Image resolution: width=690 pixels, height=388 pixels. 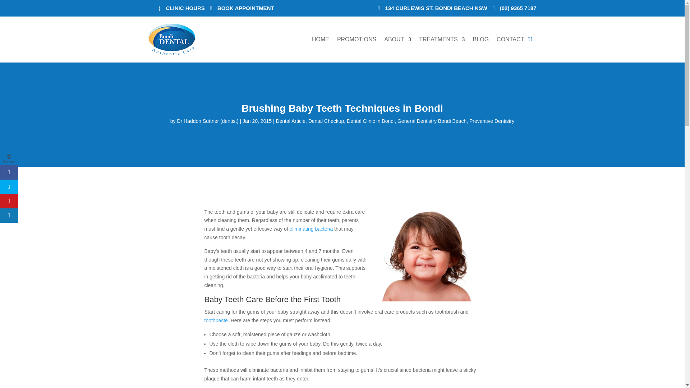 I want to click on Protecting Your Mouth From Bacteria Build-Up, so click(x=311, y=228).